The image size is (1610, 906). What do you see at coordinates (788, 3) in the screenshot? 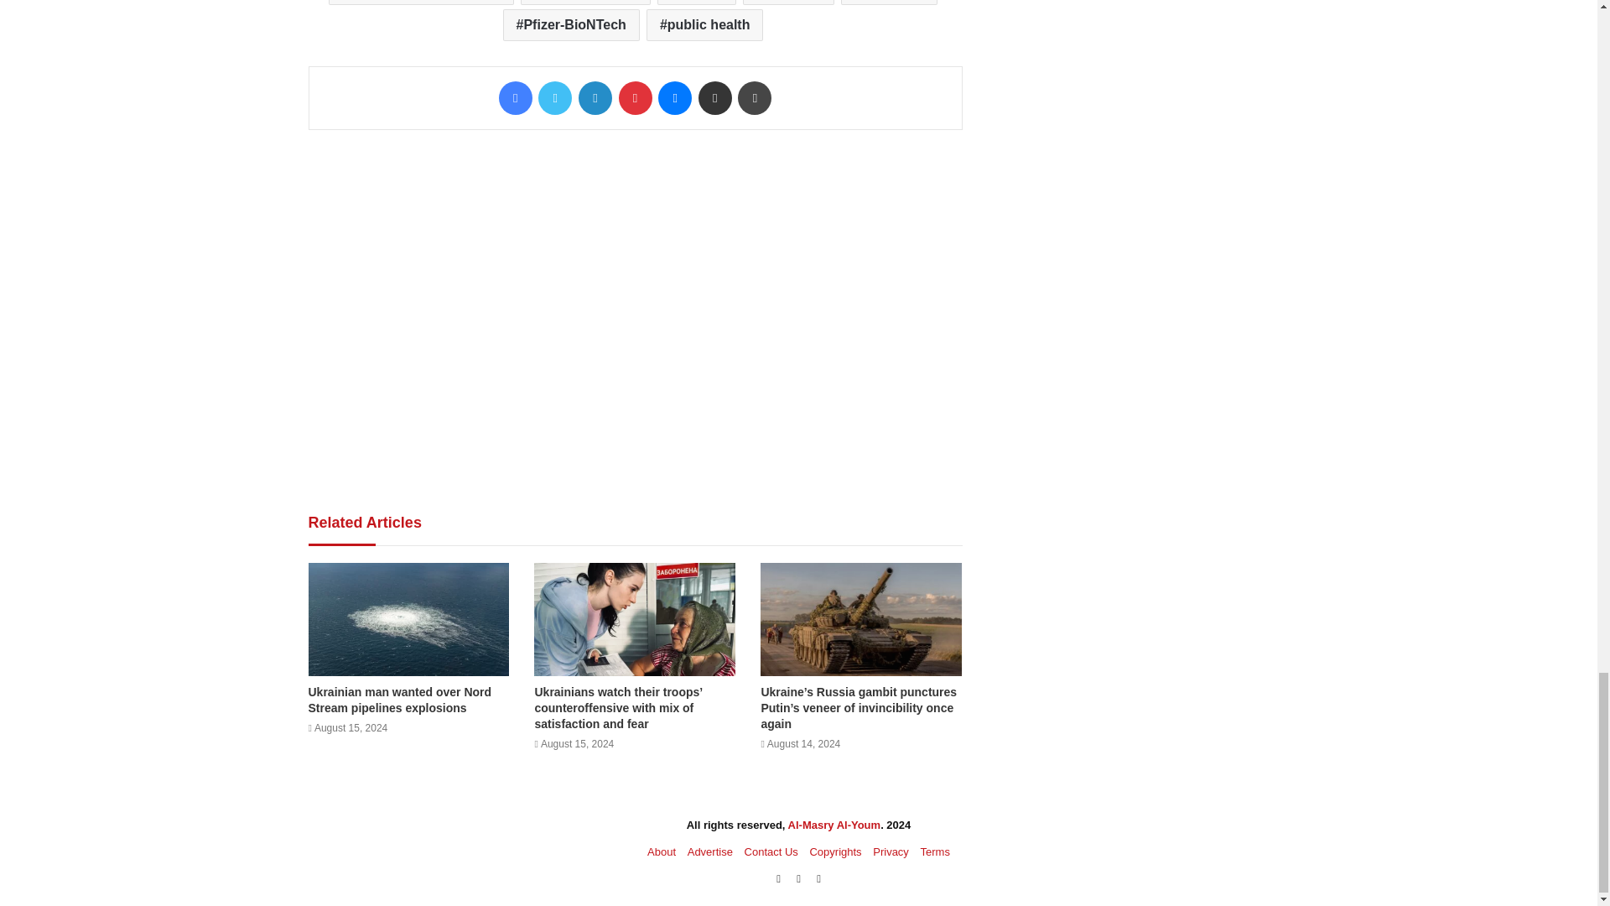
I see `outbreak` at bounding box center [788, 3].